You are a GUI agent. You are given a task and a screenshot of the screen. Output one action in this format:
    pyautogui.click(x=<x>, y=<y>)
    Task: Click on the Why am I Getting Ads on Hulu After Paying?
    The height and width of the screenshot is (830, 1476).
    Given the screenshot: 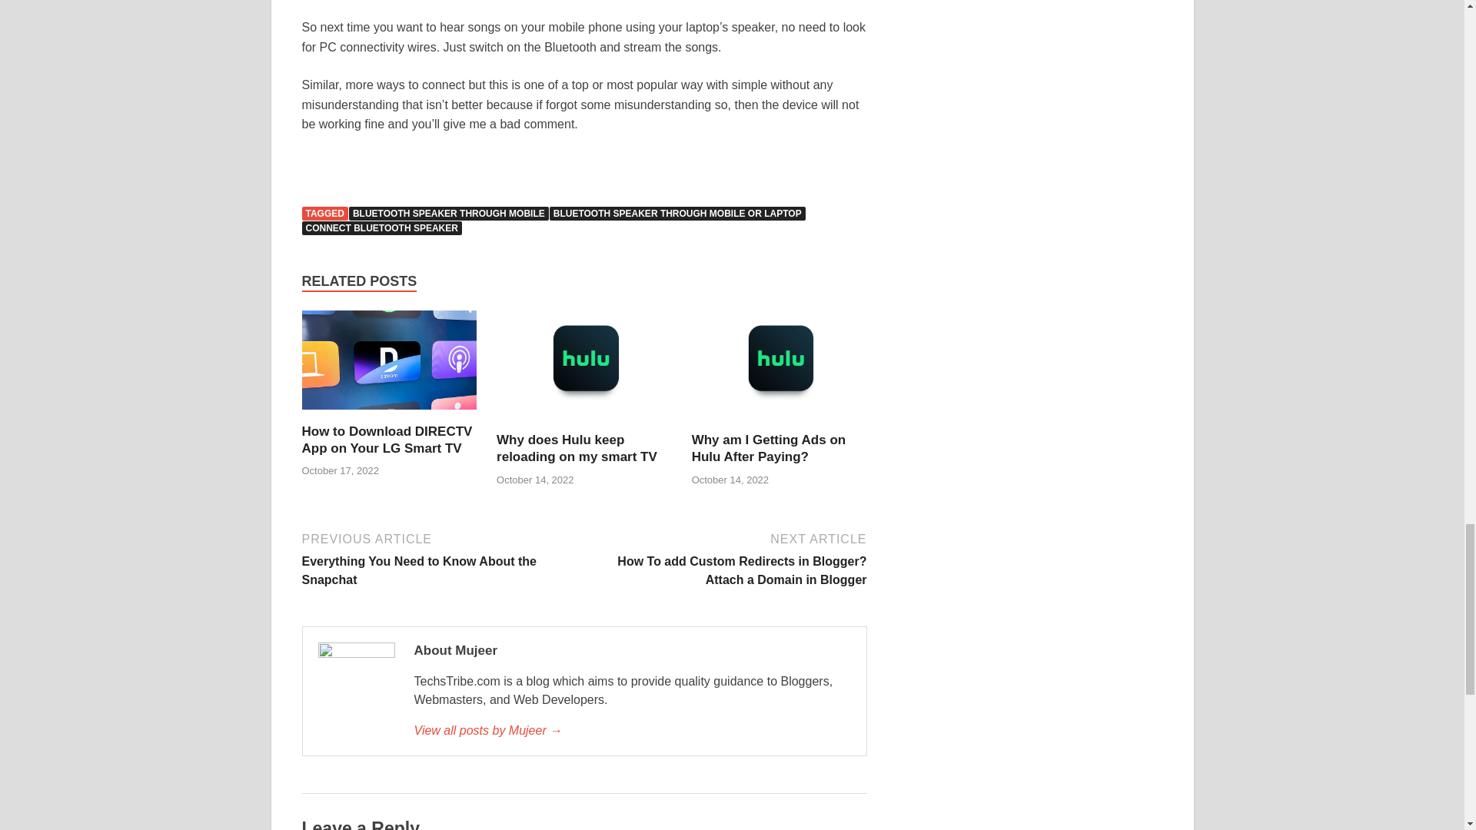 What is the action you would take?
    pyautogui.click(x=769, y=447)
    